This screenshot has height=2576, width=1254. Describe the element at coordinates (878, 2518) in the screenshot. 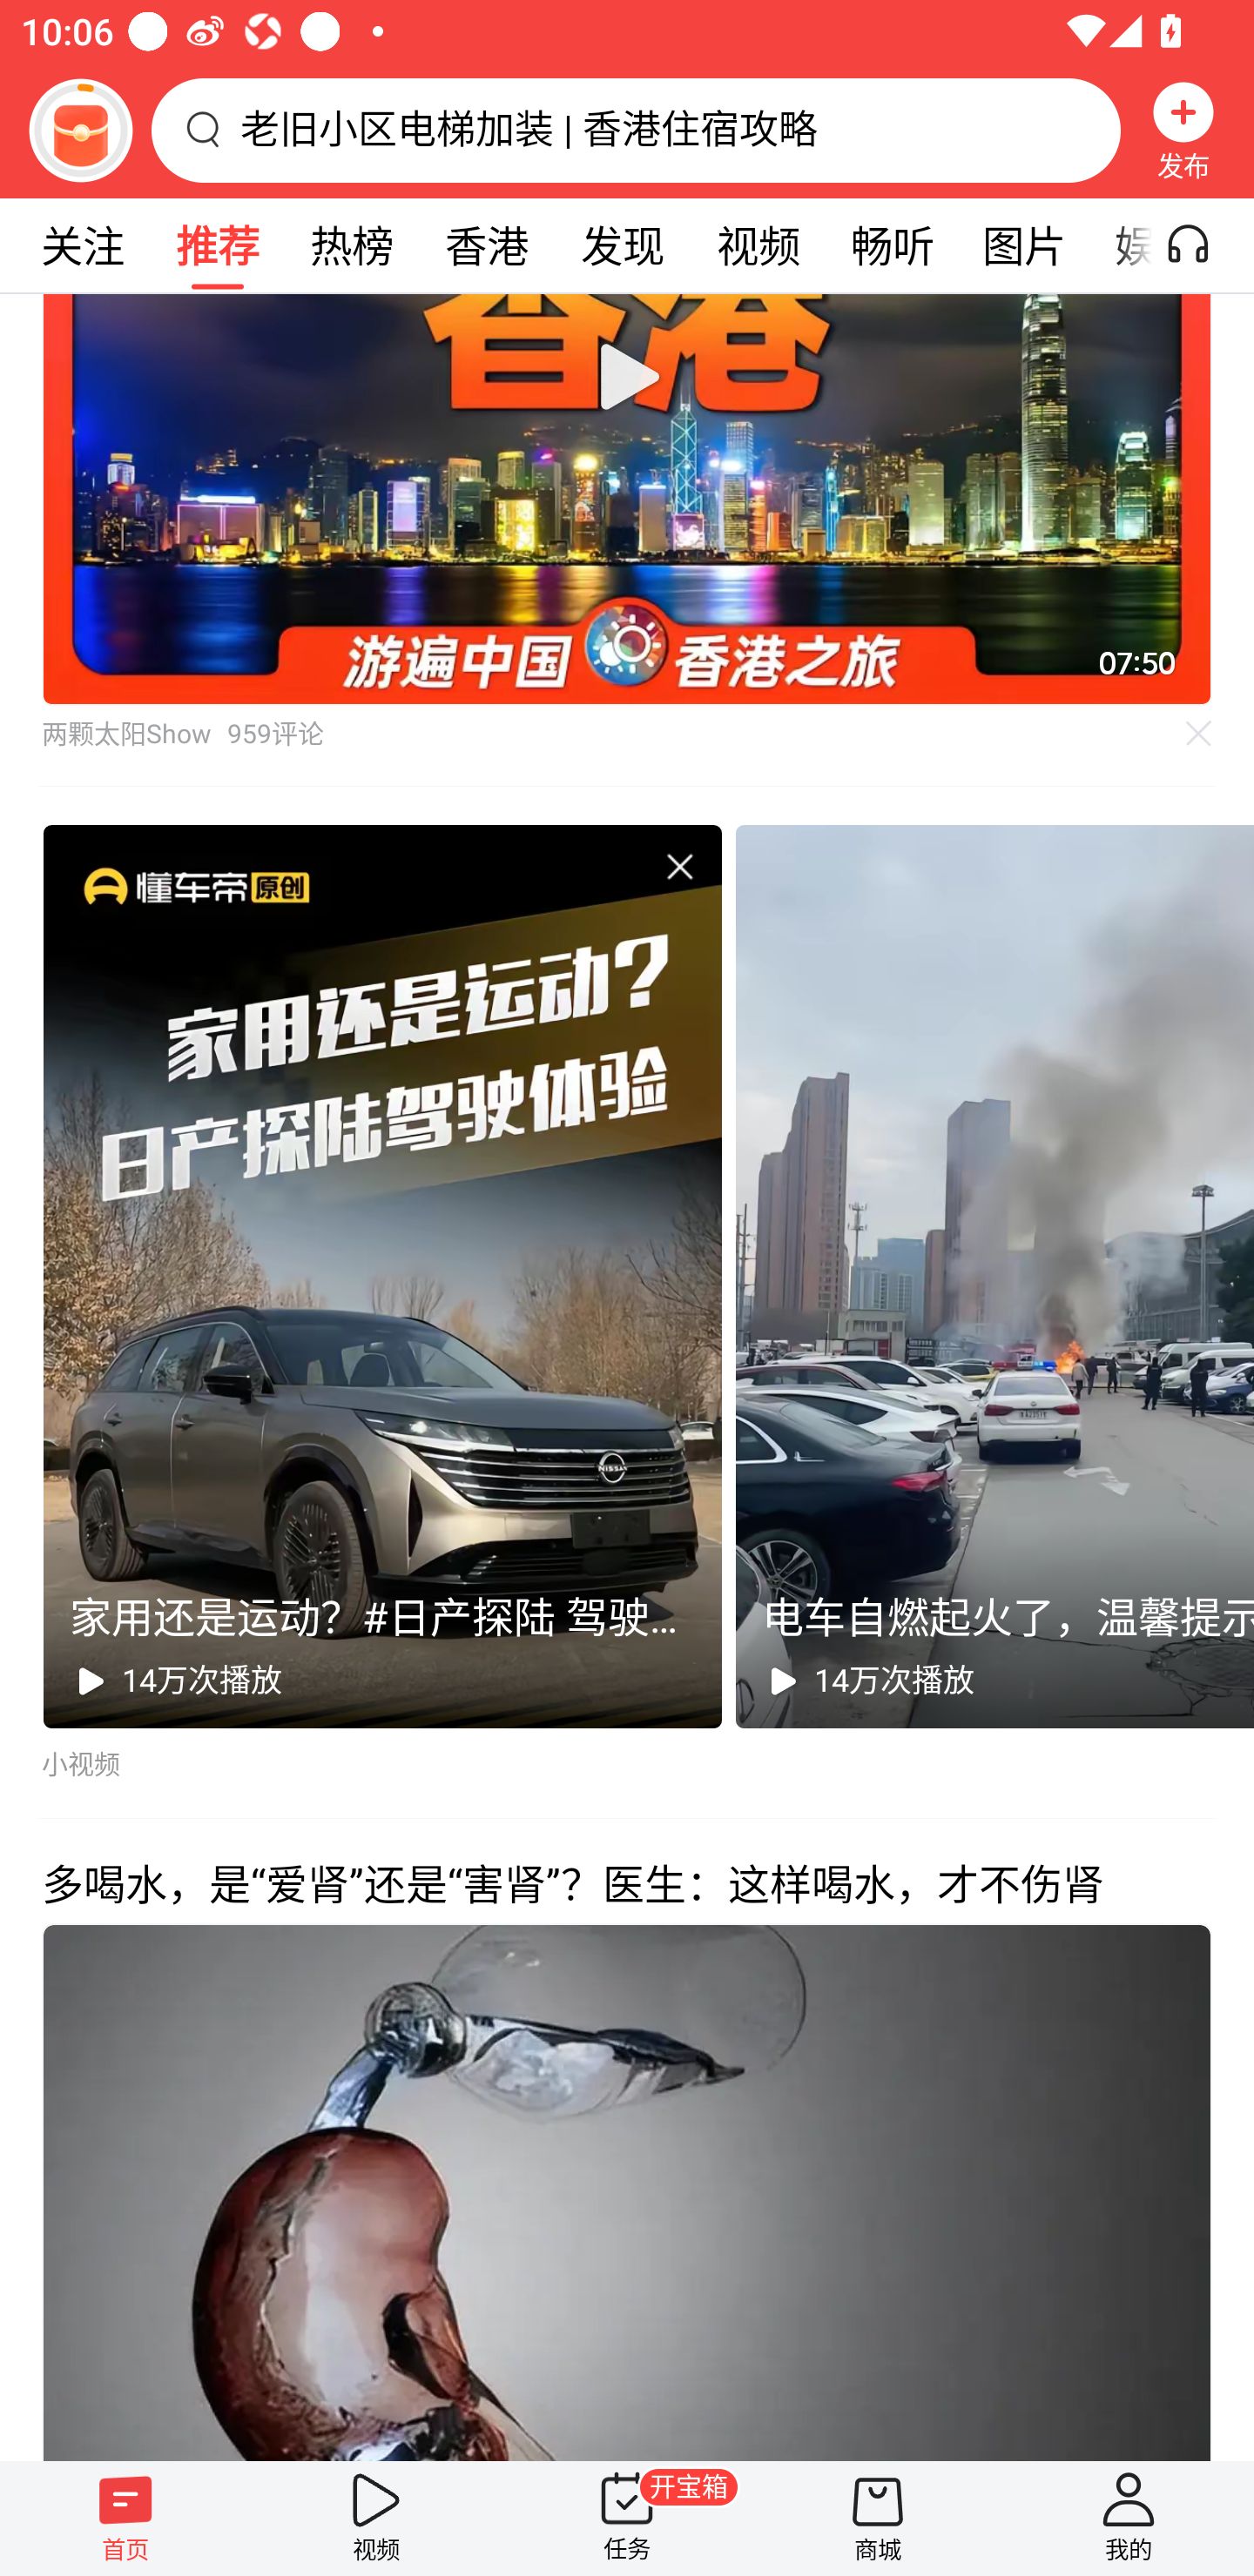

I see `商城` at that location.